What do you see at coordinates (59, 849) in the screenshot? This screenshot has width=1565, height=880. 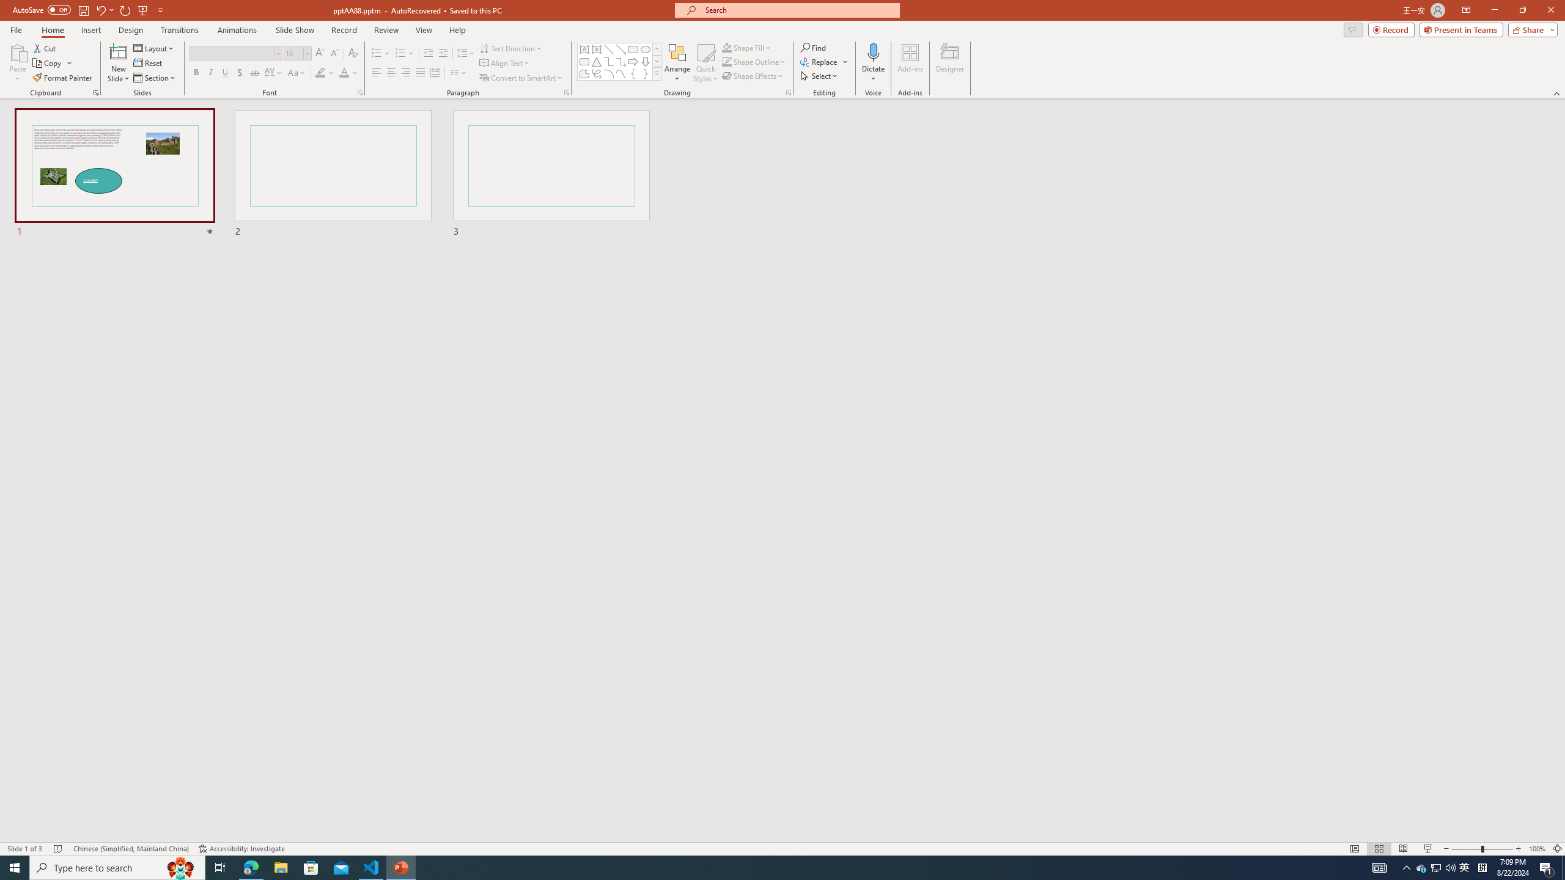 I see `Spell Check No Errors` at bounding box center [59, 849].